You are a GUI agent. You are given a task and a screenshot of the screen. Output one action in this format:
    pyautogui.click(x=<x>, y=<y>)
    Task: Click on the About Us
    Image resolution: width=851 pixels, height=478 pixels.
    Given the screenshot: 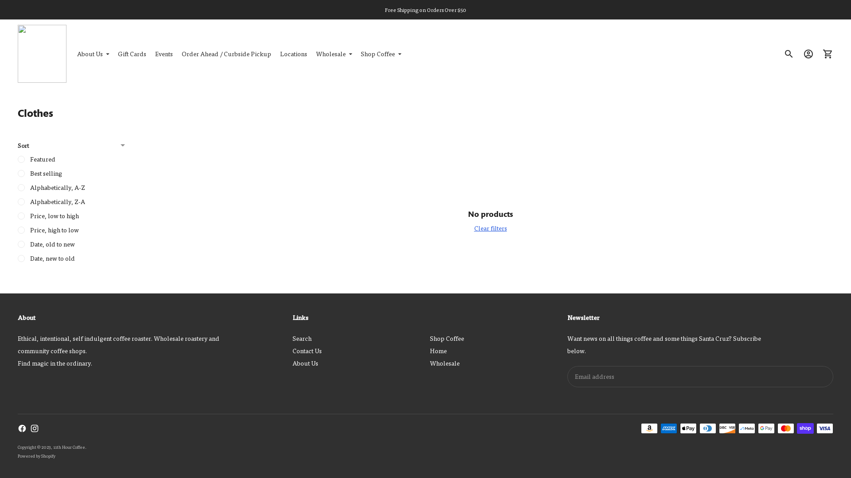 What is the action you would take?
    pyautogui.click(x=93, y=54)
    